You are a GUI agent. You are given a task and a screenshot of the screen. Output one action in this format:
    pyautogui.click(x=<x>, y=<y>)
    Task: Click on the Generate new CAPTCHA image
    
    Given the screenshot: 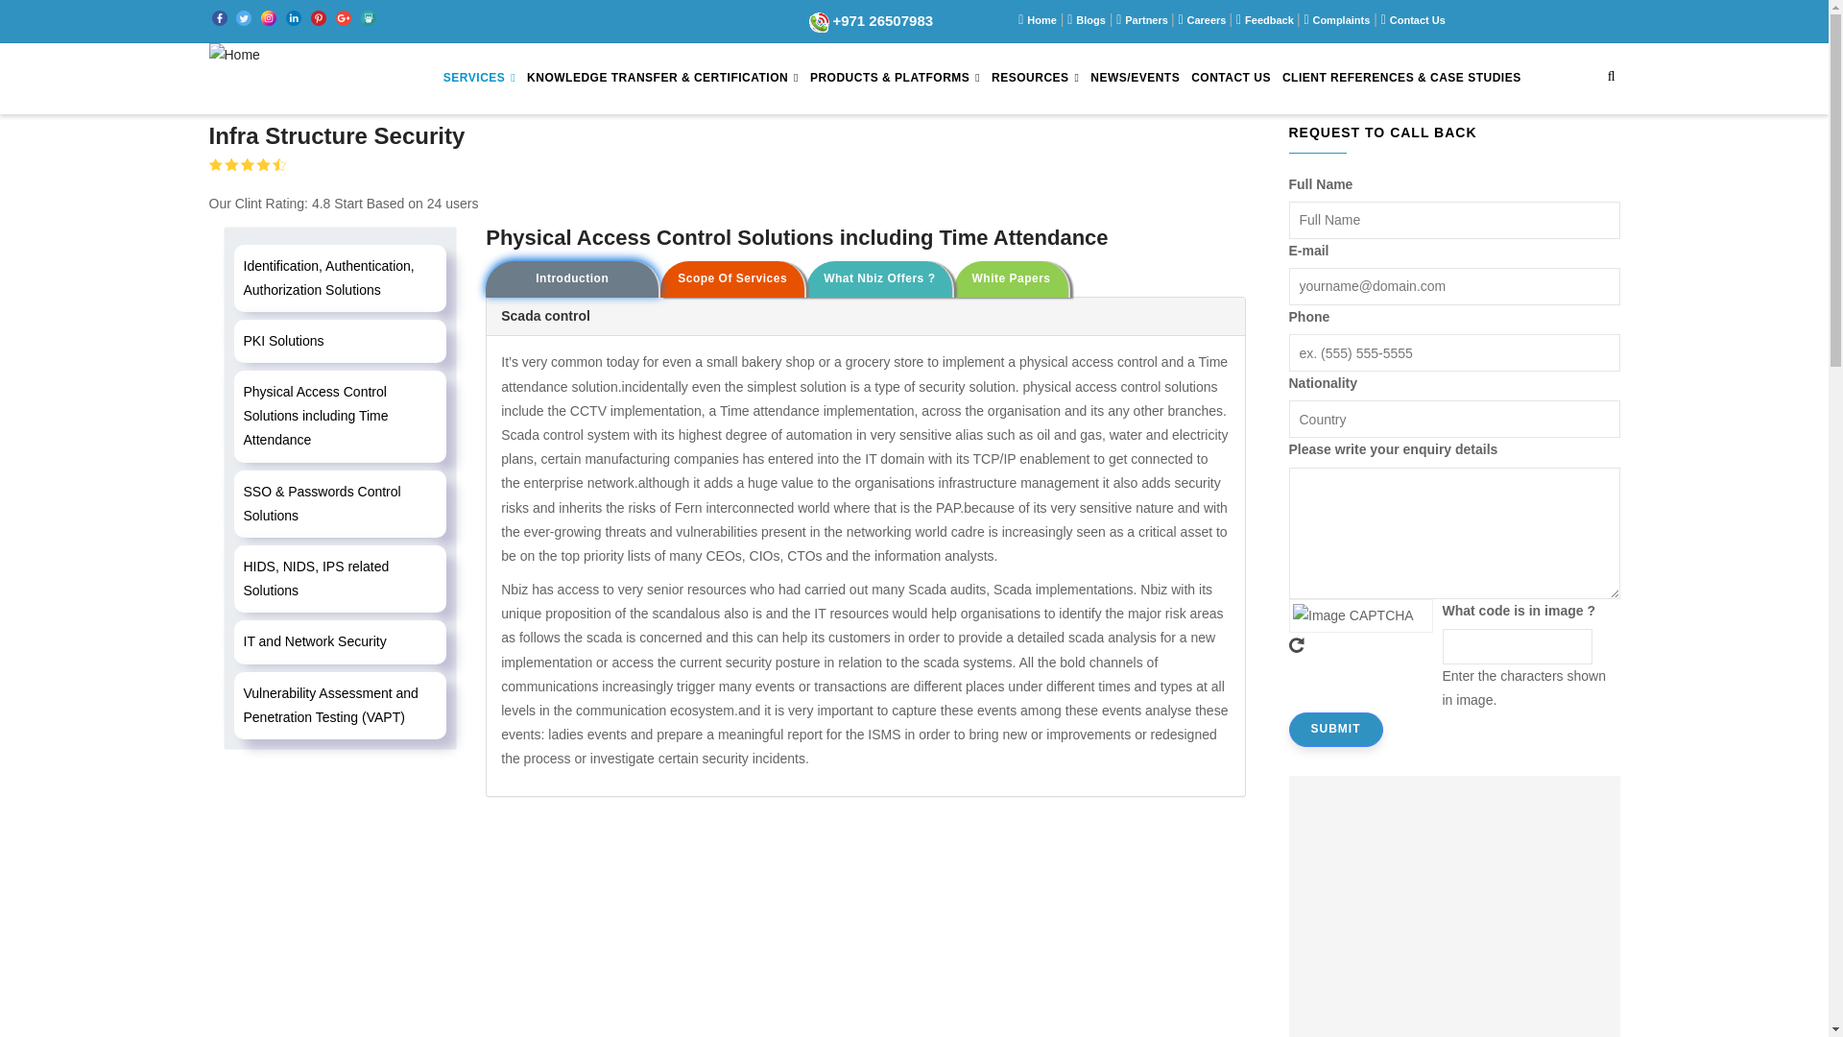 What is the action you would take?
    pyautogui.click(x=1359, y=645)
    